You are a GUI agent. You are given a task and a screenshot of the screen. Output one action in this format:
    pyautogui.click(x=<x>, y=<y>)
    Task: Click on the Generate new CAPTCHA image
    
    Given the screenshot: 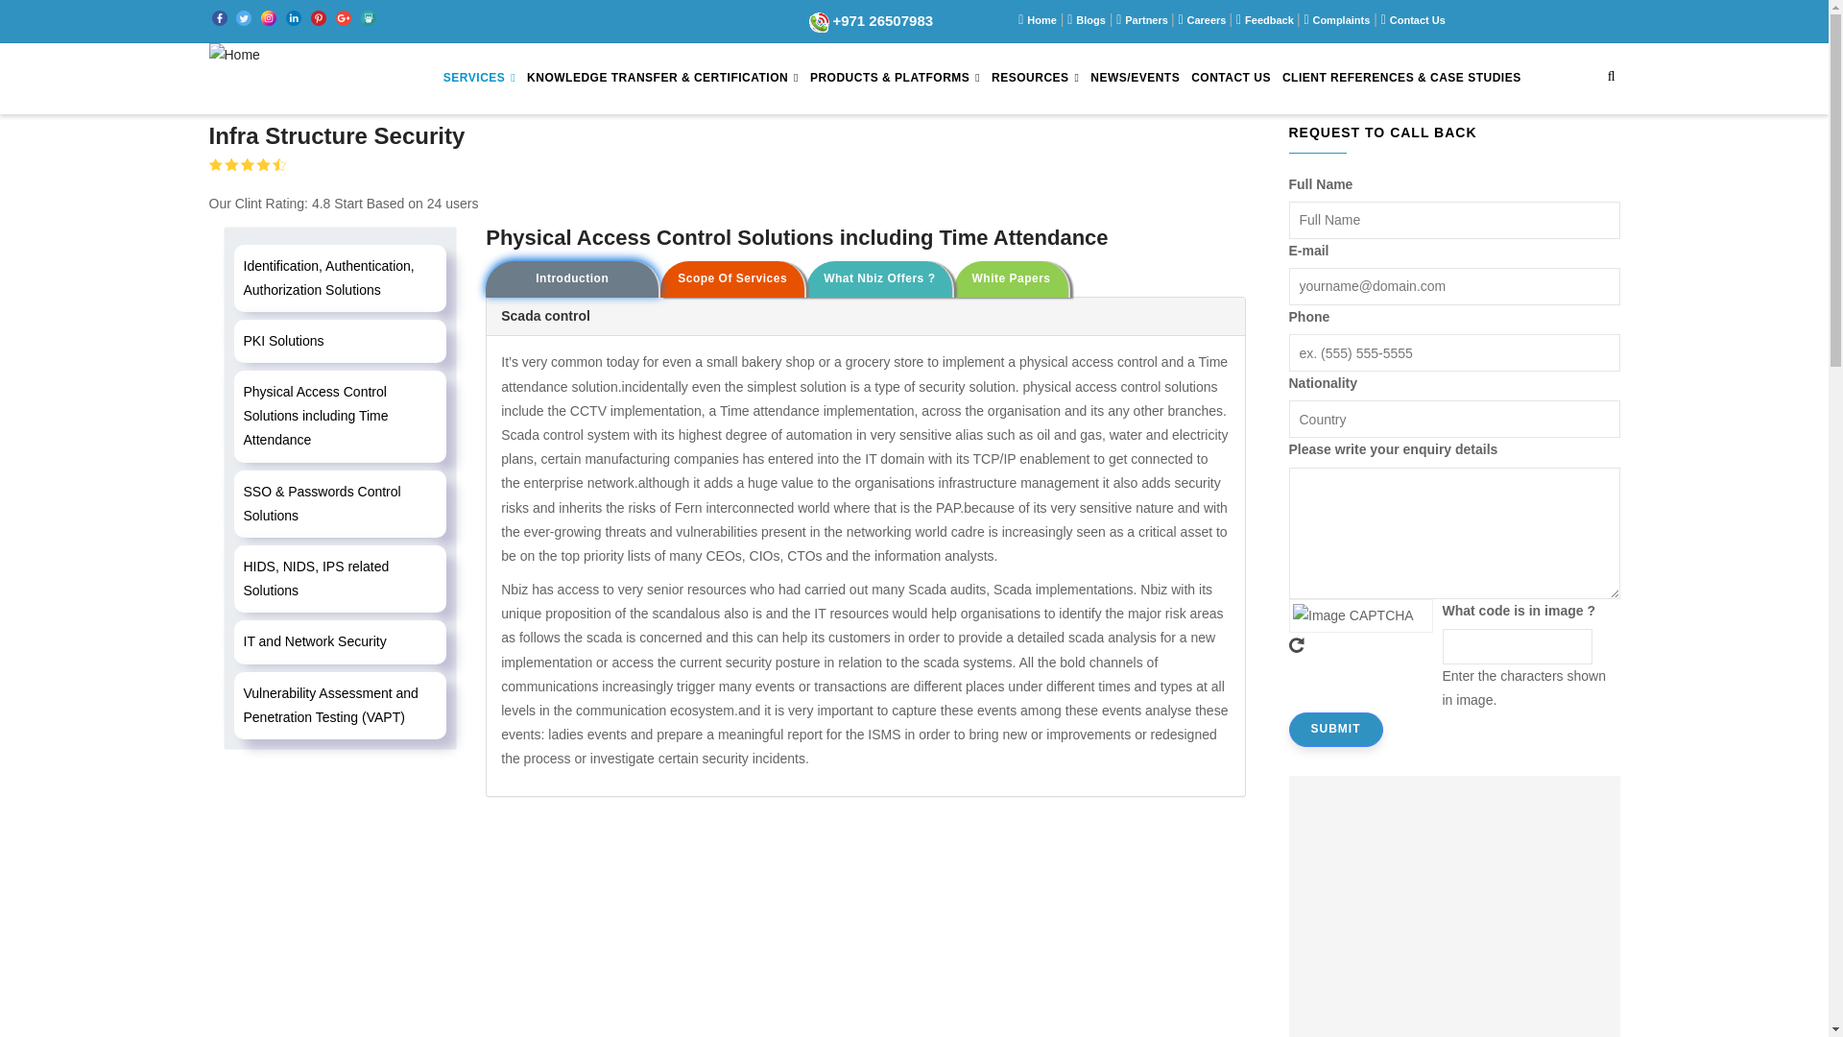 What is the action you would take?
    pyautogui.click(x=1359, y=645)
    